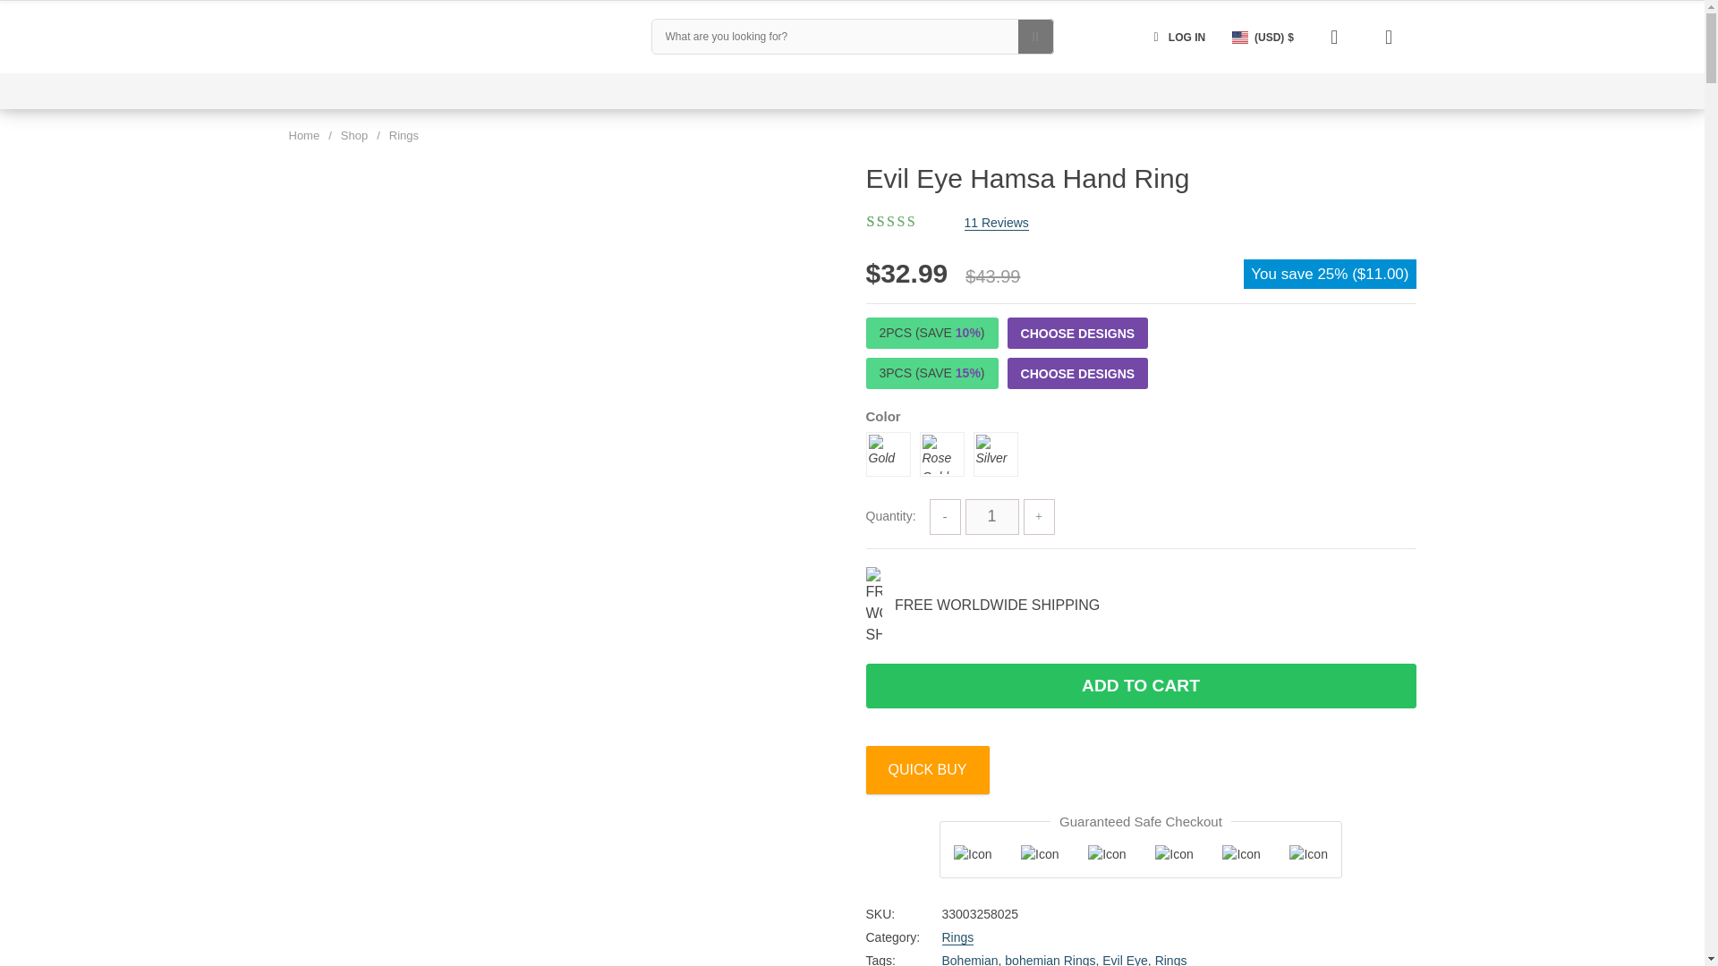 The height and width of the screenshot is (966, 1718). Describe the element at coordinates (927, 769) in the screenshot. I see `QUICK BUY` at that location.